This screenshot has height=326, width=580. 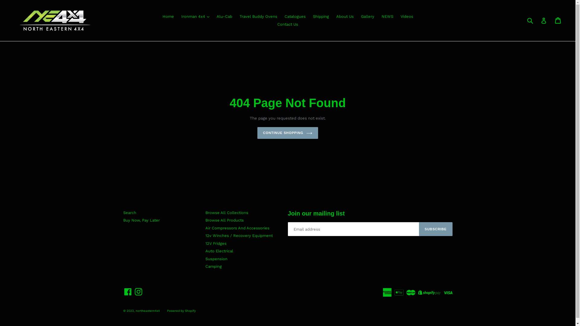 What do you see at coordinates (367, 17) in the screenshot?
I see `Gallery` at bounding box center [367, 17].